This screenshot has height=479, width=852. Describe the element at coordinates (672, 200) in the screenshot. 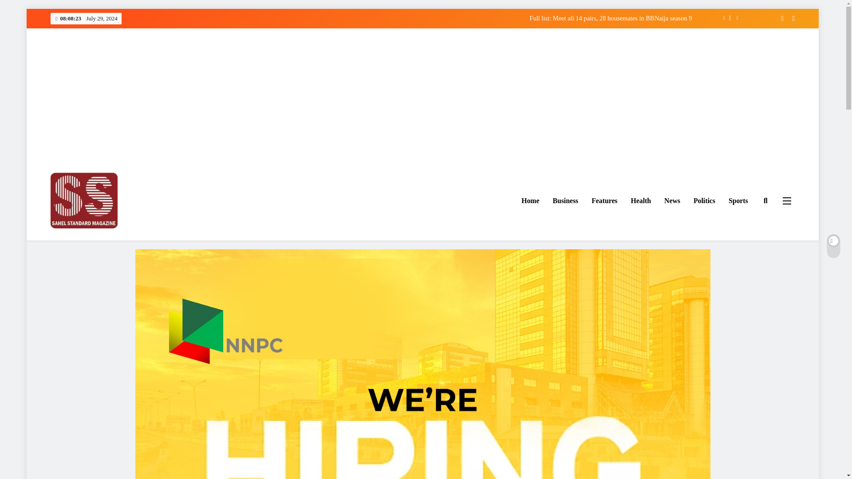

I see `News` at that location.